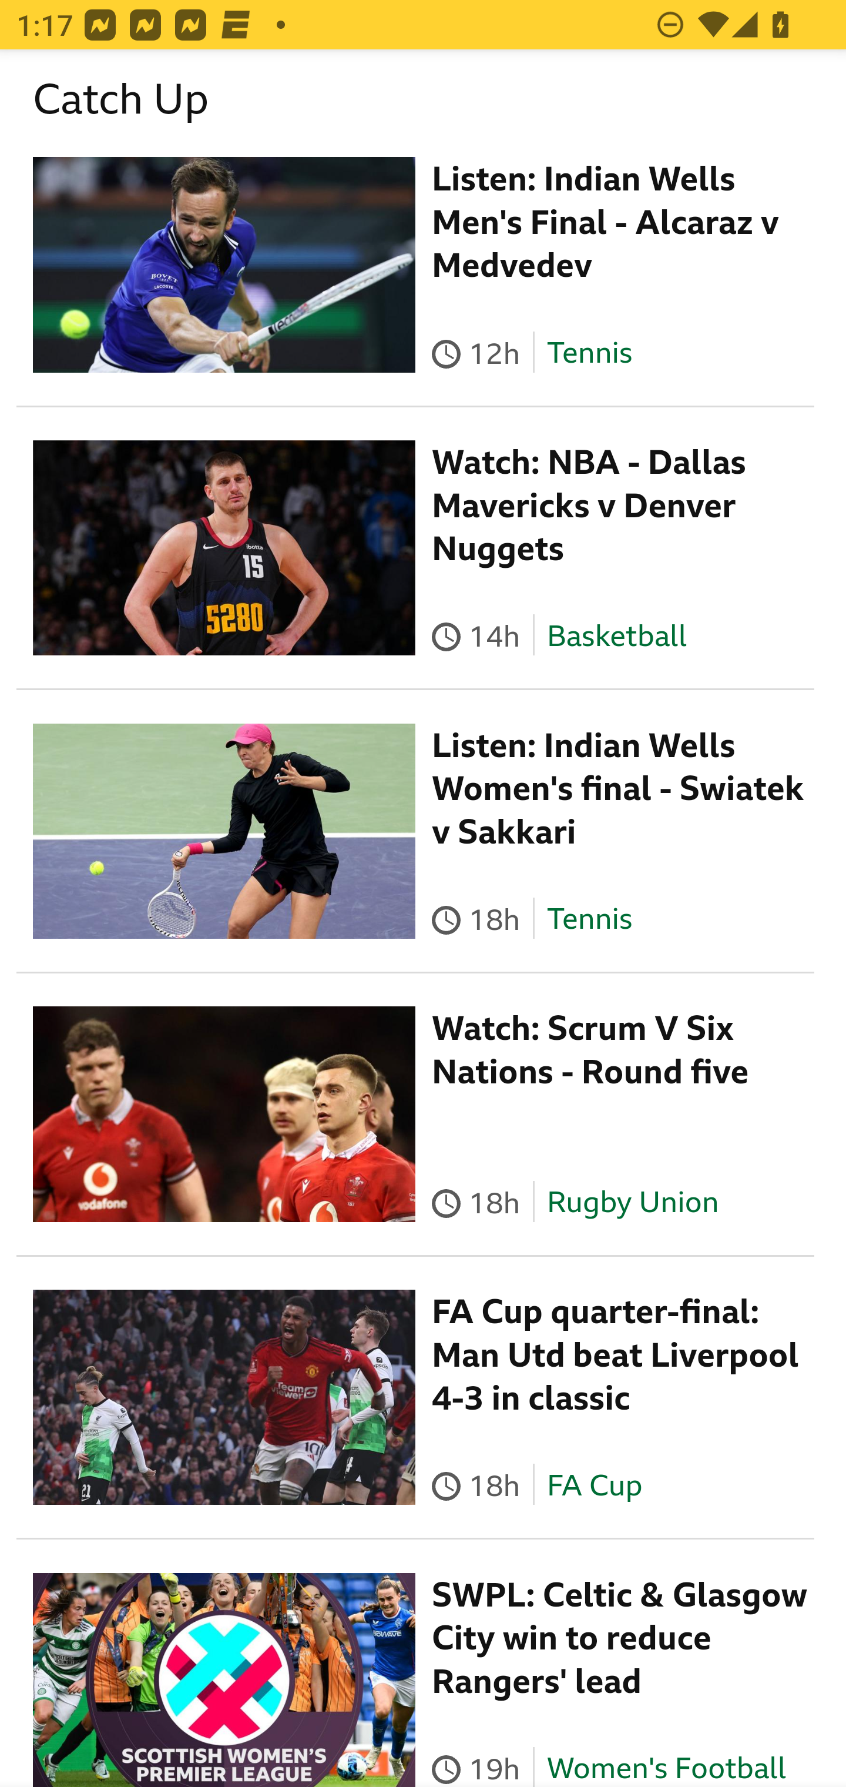 This screenshot has width=846, height=1787. I want to click on Women's Football, so click(666, 1770).